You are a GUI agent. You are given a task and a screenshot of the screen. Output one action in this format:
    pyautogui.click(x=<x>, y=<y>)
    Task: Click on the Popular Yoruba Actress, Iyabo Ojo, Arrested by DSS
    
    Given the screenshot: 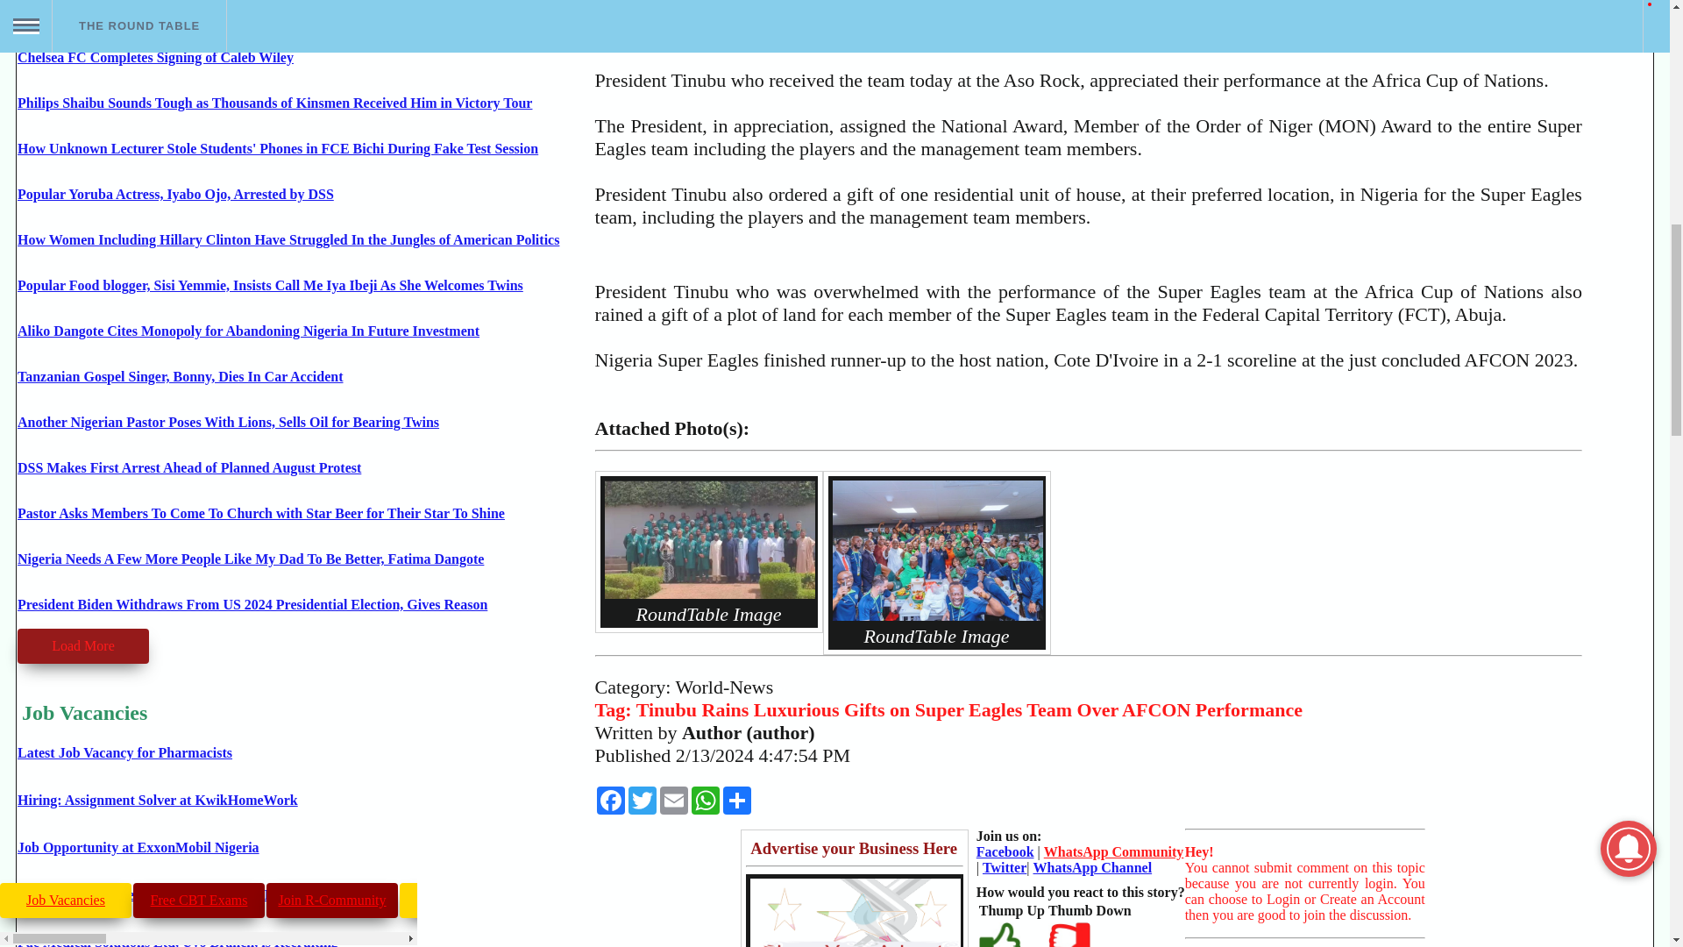 What is the action you would take?
    pyautogui.click(x=175, y=194)
    